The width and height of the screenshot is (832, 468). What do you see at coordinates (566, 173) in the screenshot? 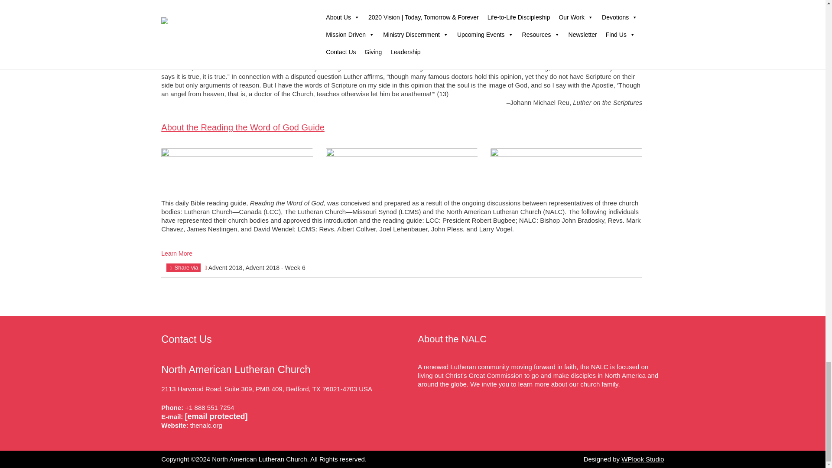
I see `lcms-logo` at bounding box center [566, 173].